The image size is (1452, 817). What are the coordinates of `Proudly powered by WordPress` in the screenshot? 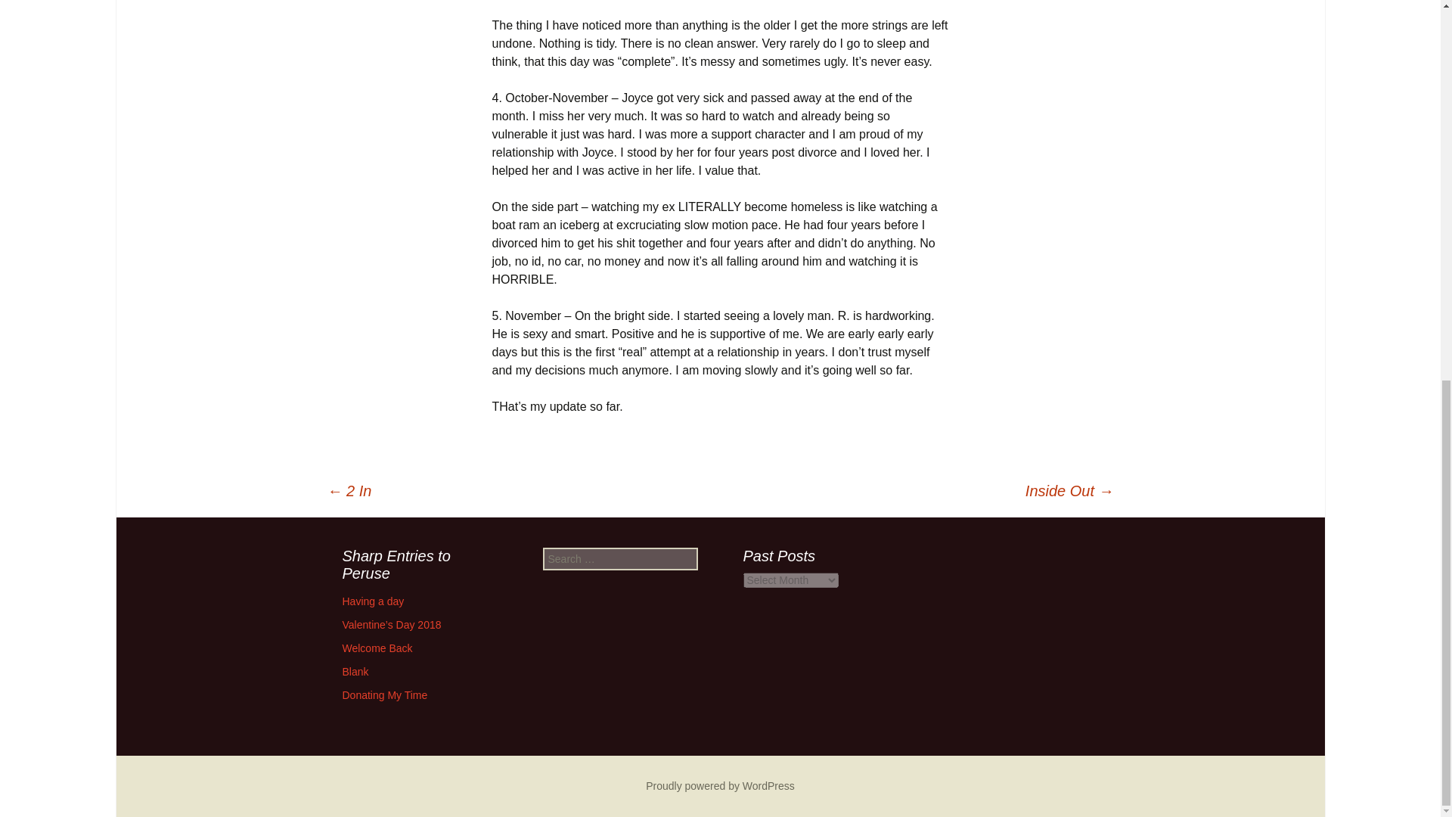 It's located at (720, 785).